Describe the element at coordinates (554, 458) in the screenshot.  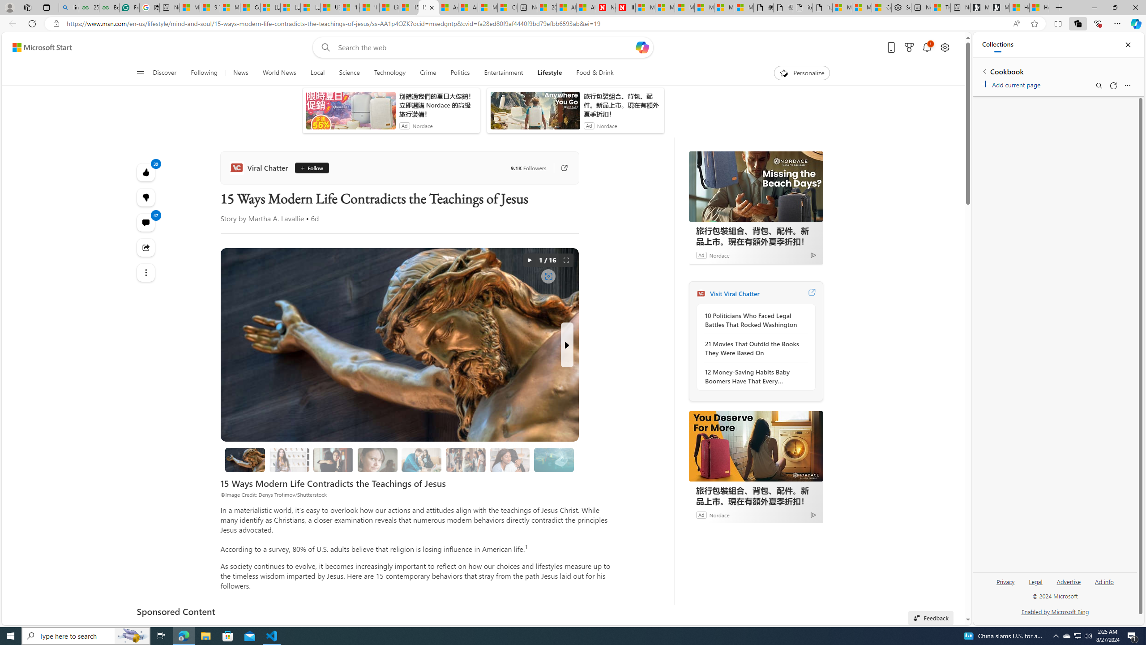
I see `Class: progress` at that location.